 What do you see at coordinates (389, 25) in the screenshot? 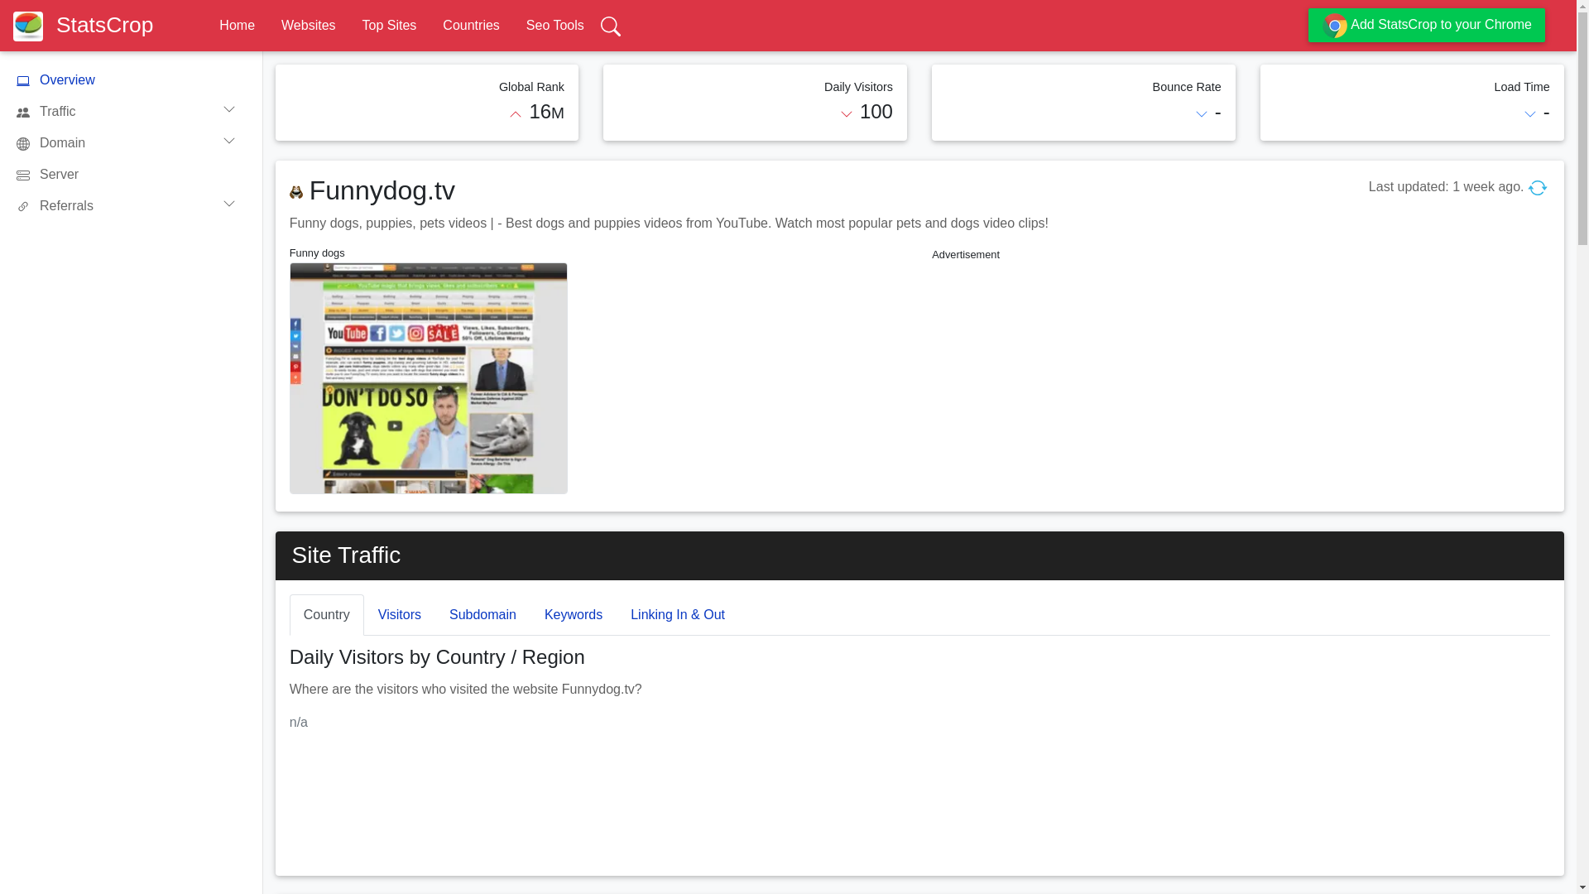
I see `Top Sites` at bounding box center [389, 25].